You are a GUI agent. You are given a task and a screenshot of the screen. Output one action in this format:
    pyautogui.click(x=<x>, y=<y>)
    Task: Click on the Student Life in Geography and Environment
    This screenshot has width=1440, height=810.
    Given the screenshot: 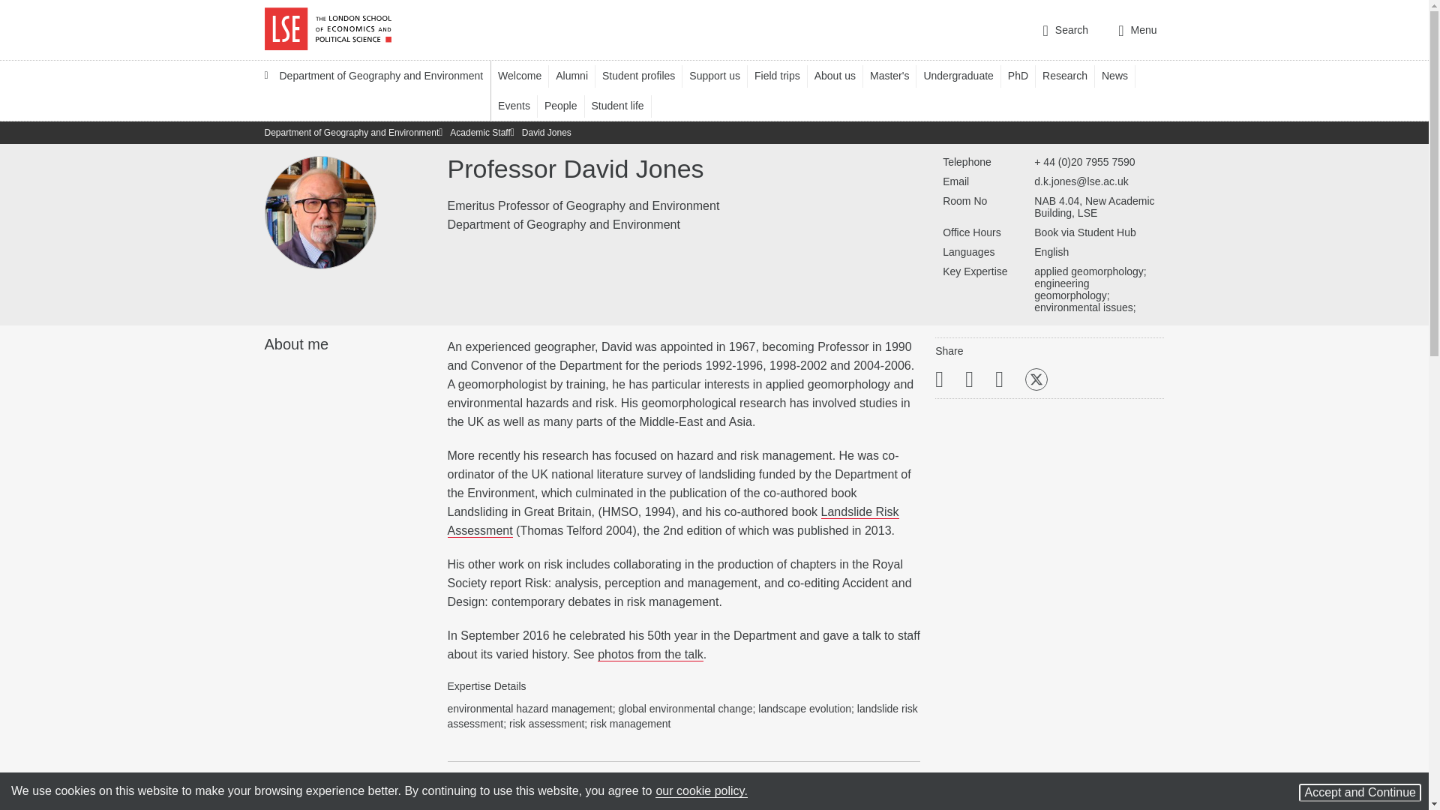 What is the action you would take?
    pyautogui.click(x=625, y=105)
    